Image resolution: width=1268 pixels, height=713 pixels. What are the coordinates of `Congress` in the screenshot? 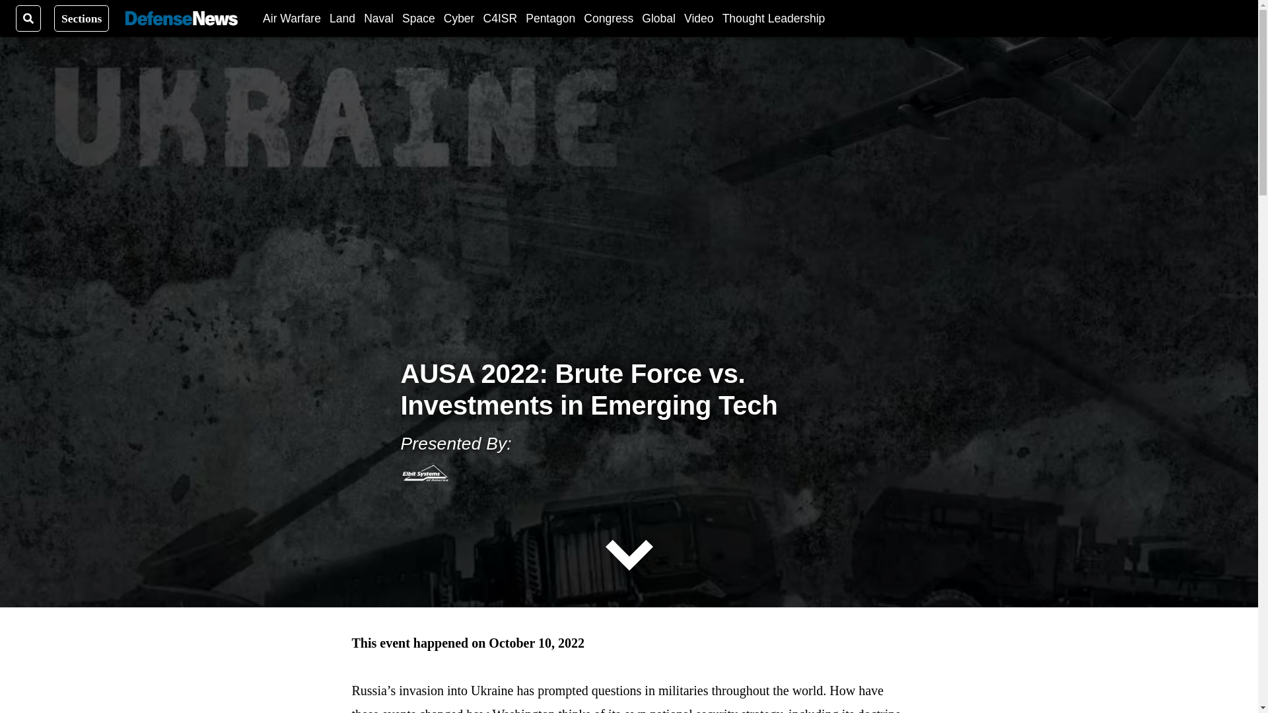 It's located at (608, 18).